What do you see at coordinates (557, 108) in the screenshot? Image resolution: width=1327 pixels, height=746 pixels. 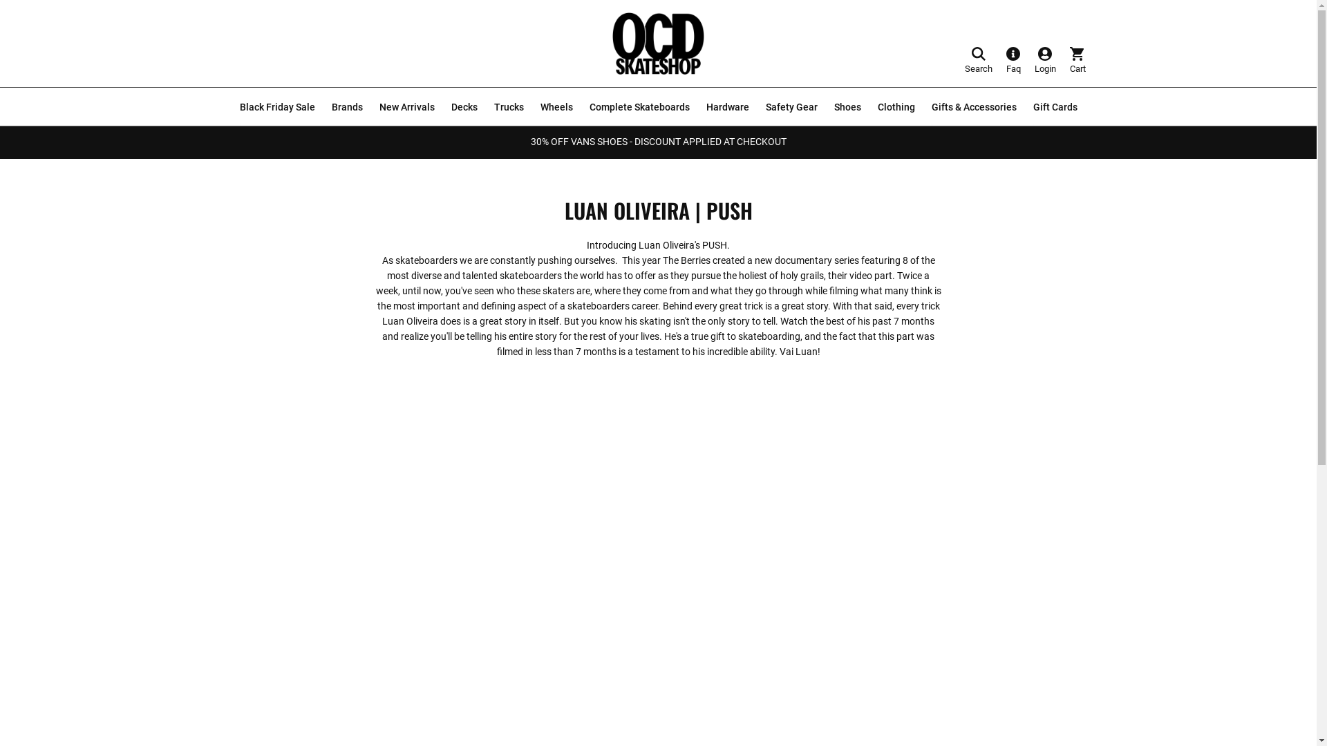 I see `Wheels` at bounding box center [557, 108].